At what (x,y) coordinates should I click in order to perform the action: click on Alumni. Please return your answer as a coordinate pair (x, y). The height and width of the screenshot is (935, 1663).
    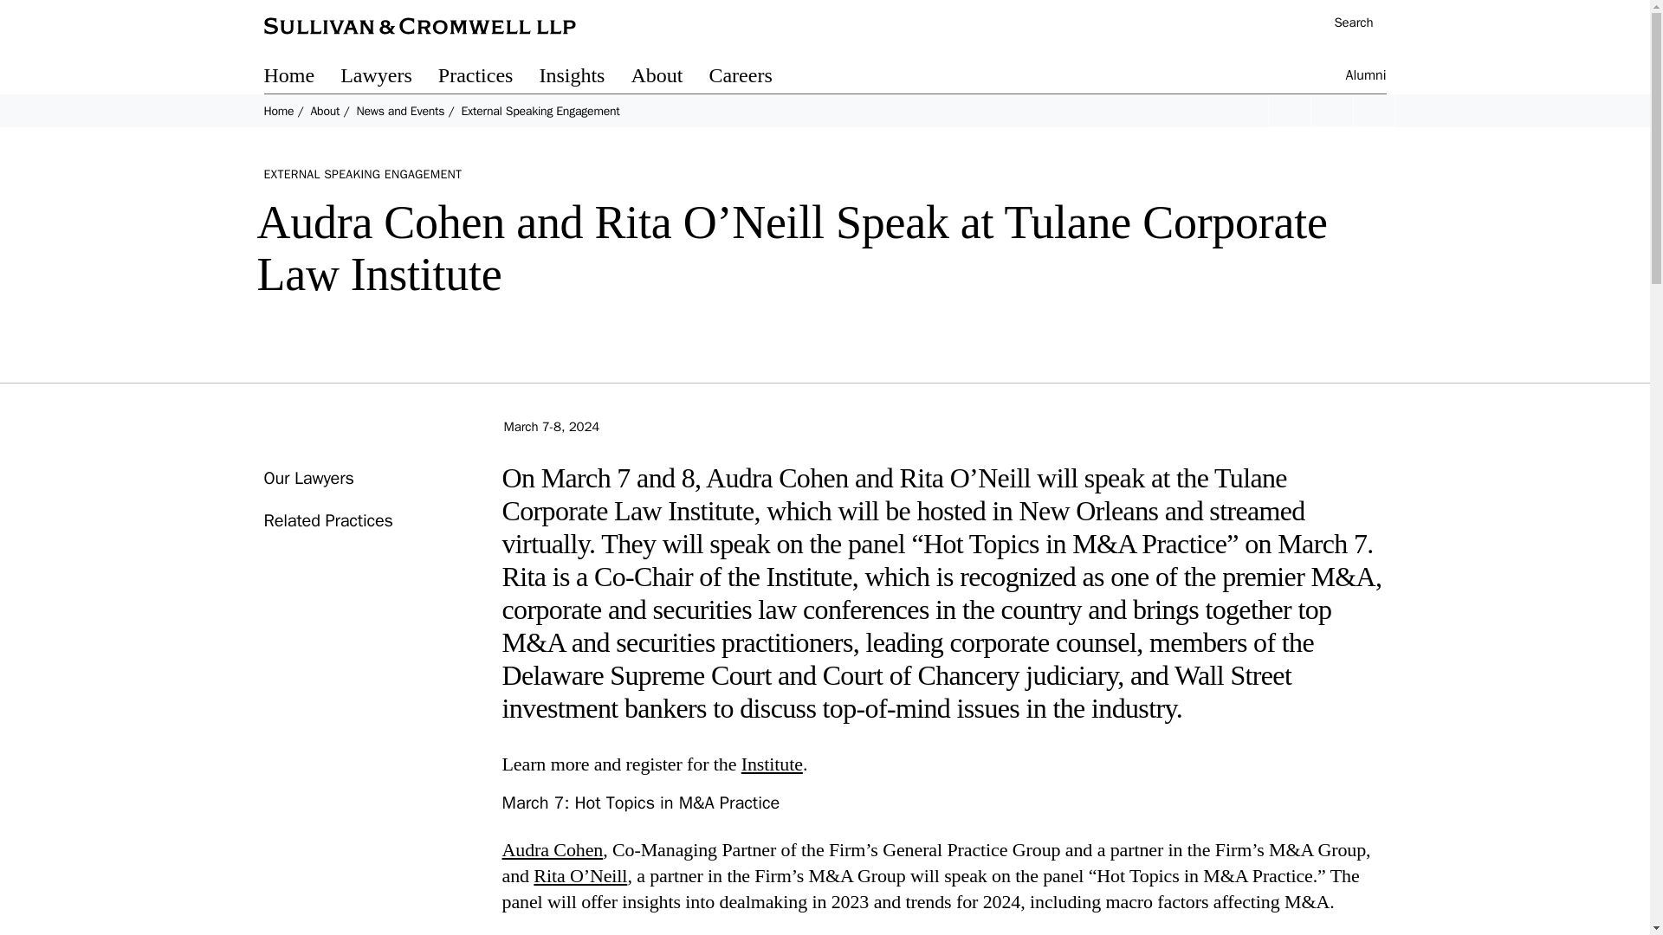
    Looking at the image, I should click on (1366, 78).